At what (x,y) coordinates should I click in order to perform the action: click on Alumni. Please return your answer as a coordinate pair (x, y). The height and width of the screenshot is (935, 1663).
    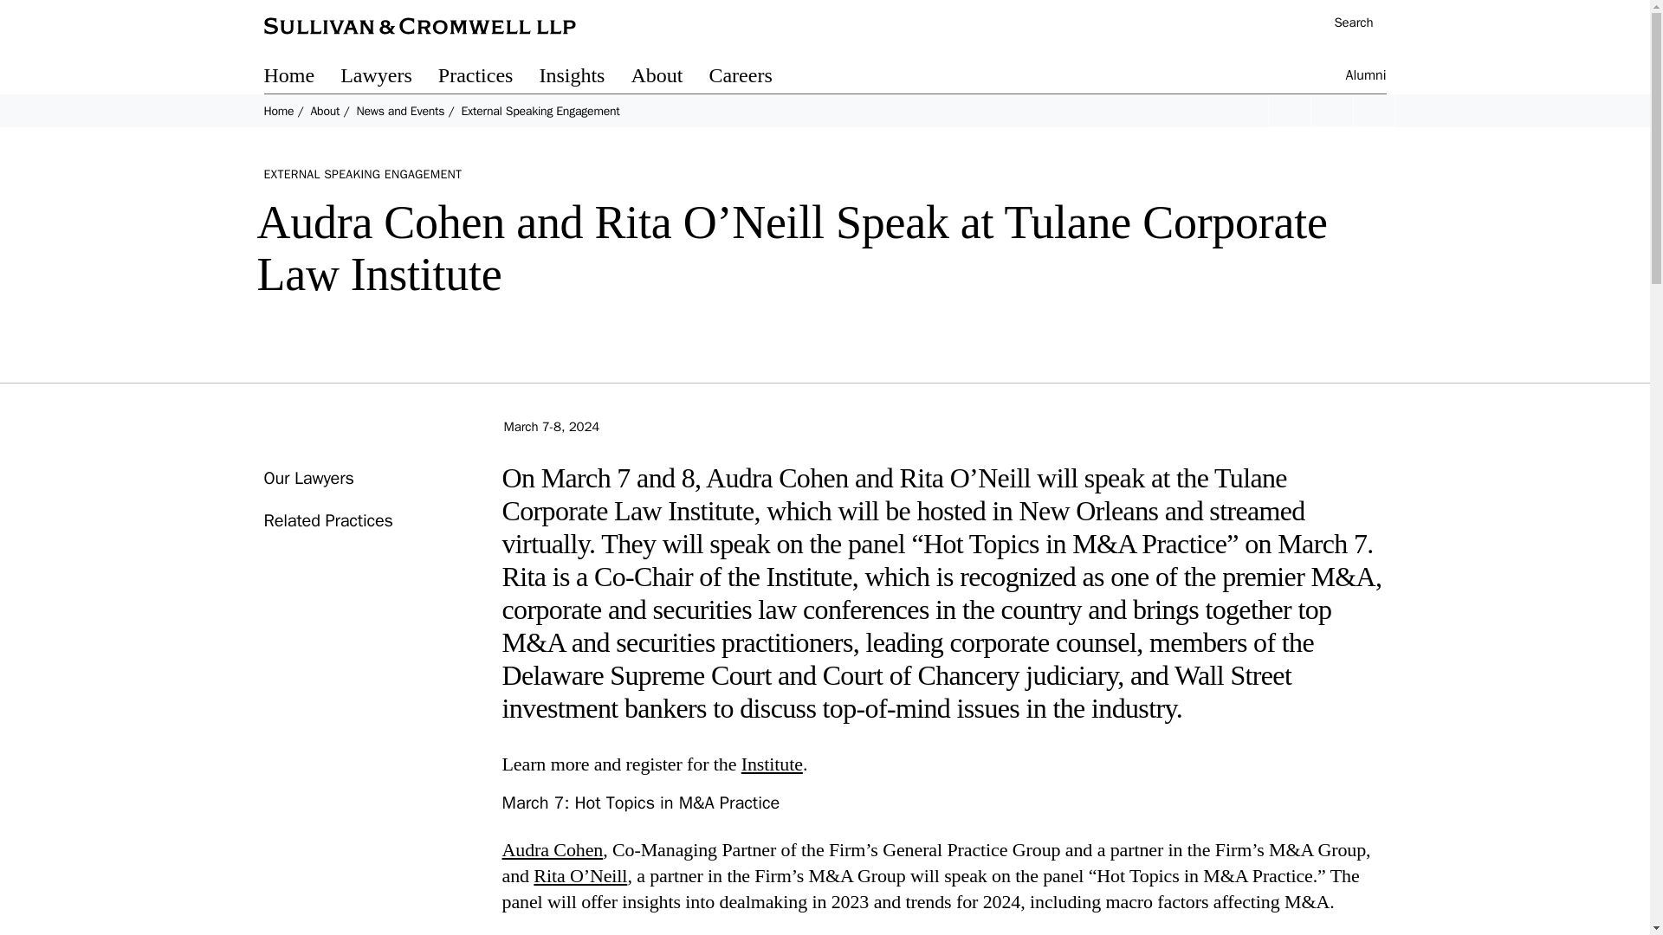
    Looking at the image, I should click on (1366, 78).